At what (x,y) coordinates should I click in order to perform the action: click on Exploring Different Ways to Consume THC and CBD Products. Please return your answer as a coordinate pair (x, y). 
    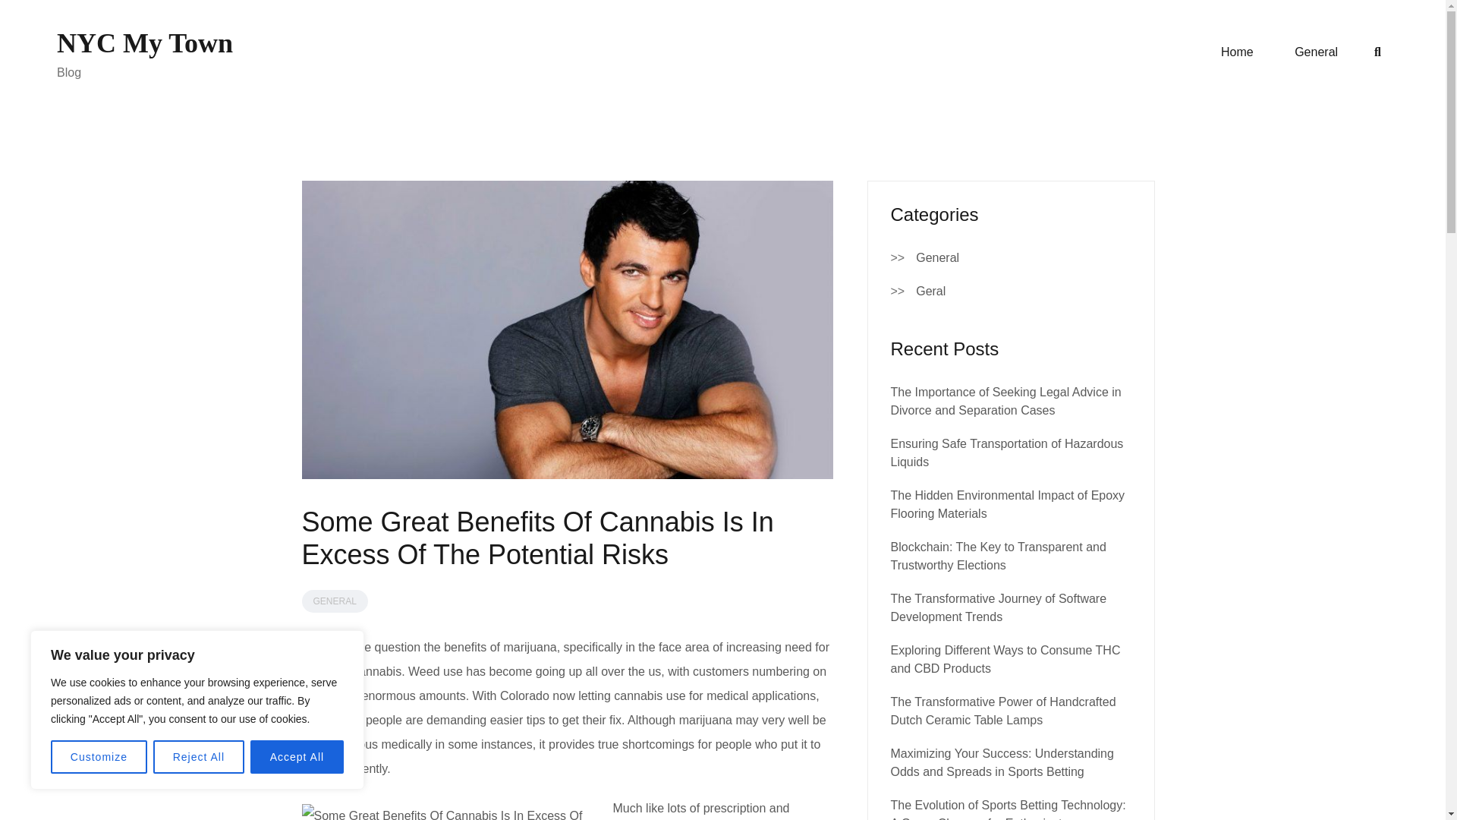
    Looking at the image, I should click on (1005, 659).